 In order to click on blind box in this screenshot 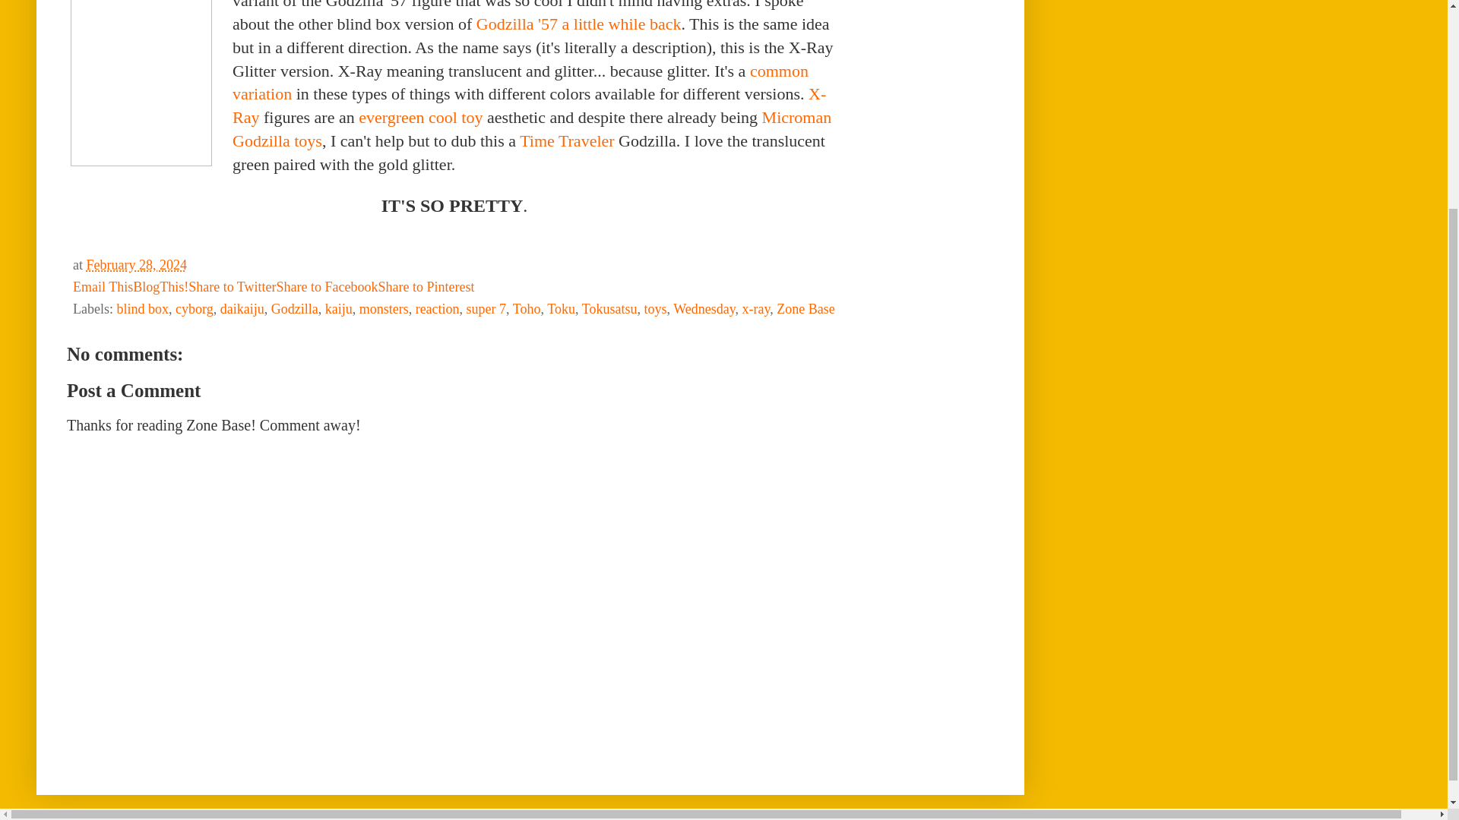, I will do `click(143, 308)`.